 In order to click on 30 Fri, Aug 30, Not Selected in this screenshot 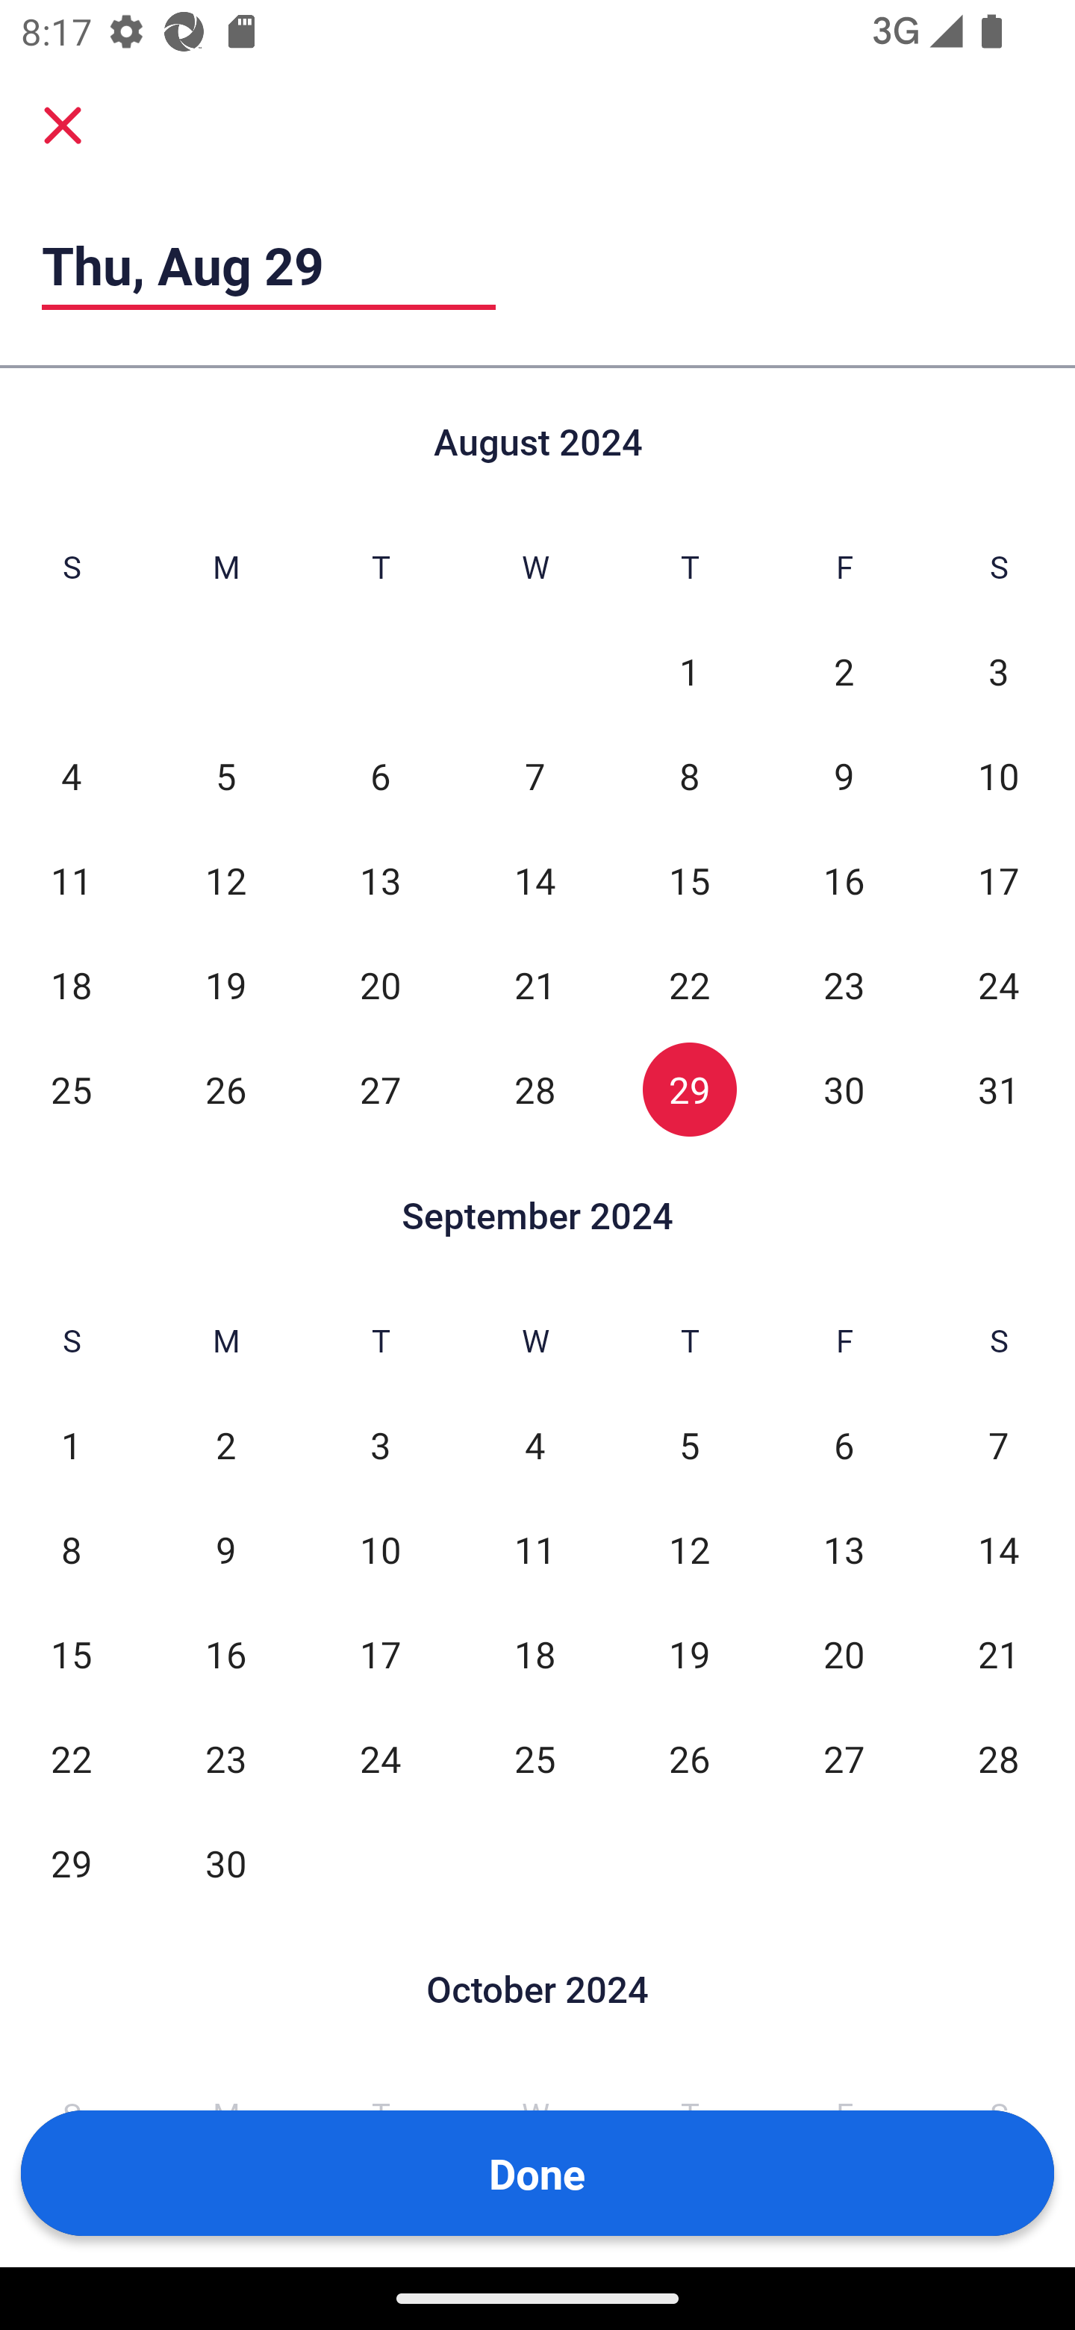, I will do `click(844, 1089)`.